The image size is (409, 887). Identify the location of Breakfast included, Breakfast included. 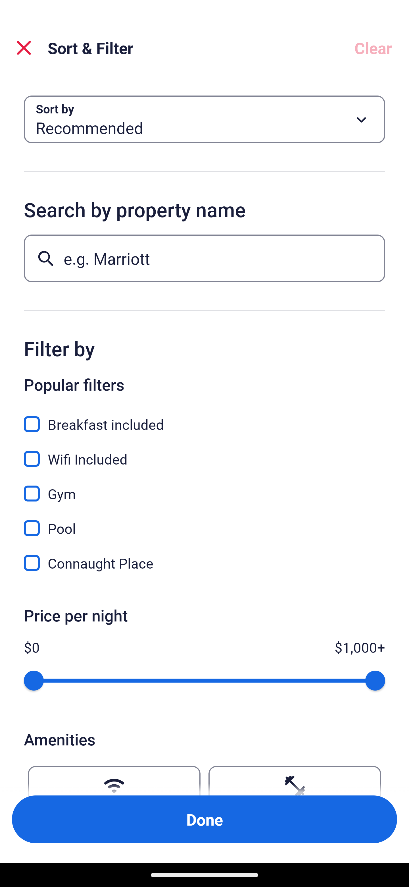
(204, 418).